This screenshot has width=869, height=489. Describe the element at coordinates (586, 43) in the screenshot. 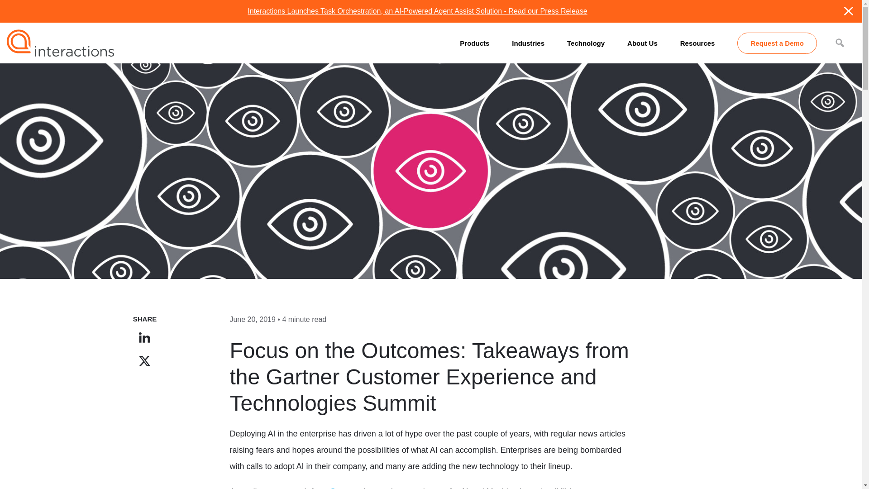

I see `Technology` at that location.